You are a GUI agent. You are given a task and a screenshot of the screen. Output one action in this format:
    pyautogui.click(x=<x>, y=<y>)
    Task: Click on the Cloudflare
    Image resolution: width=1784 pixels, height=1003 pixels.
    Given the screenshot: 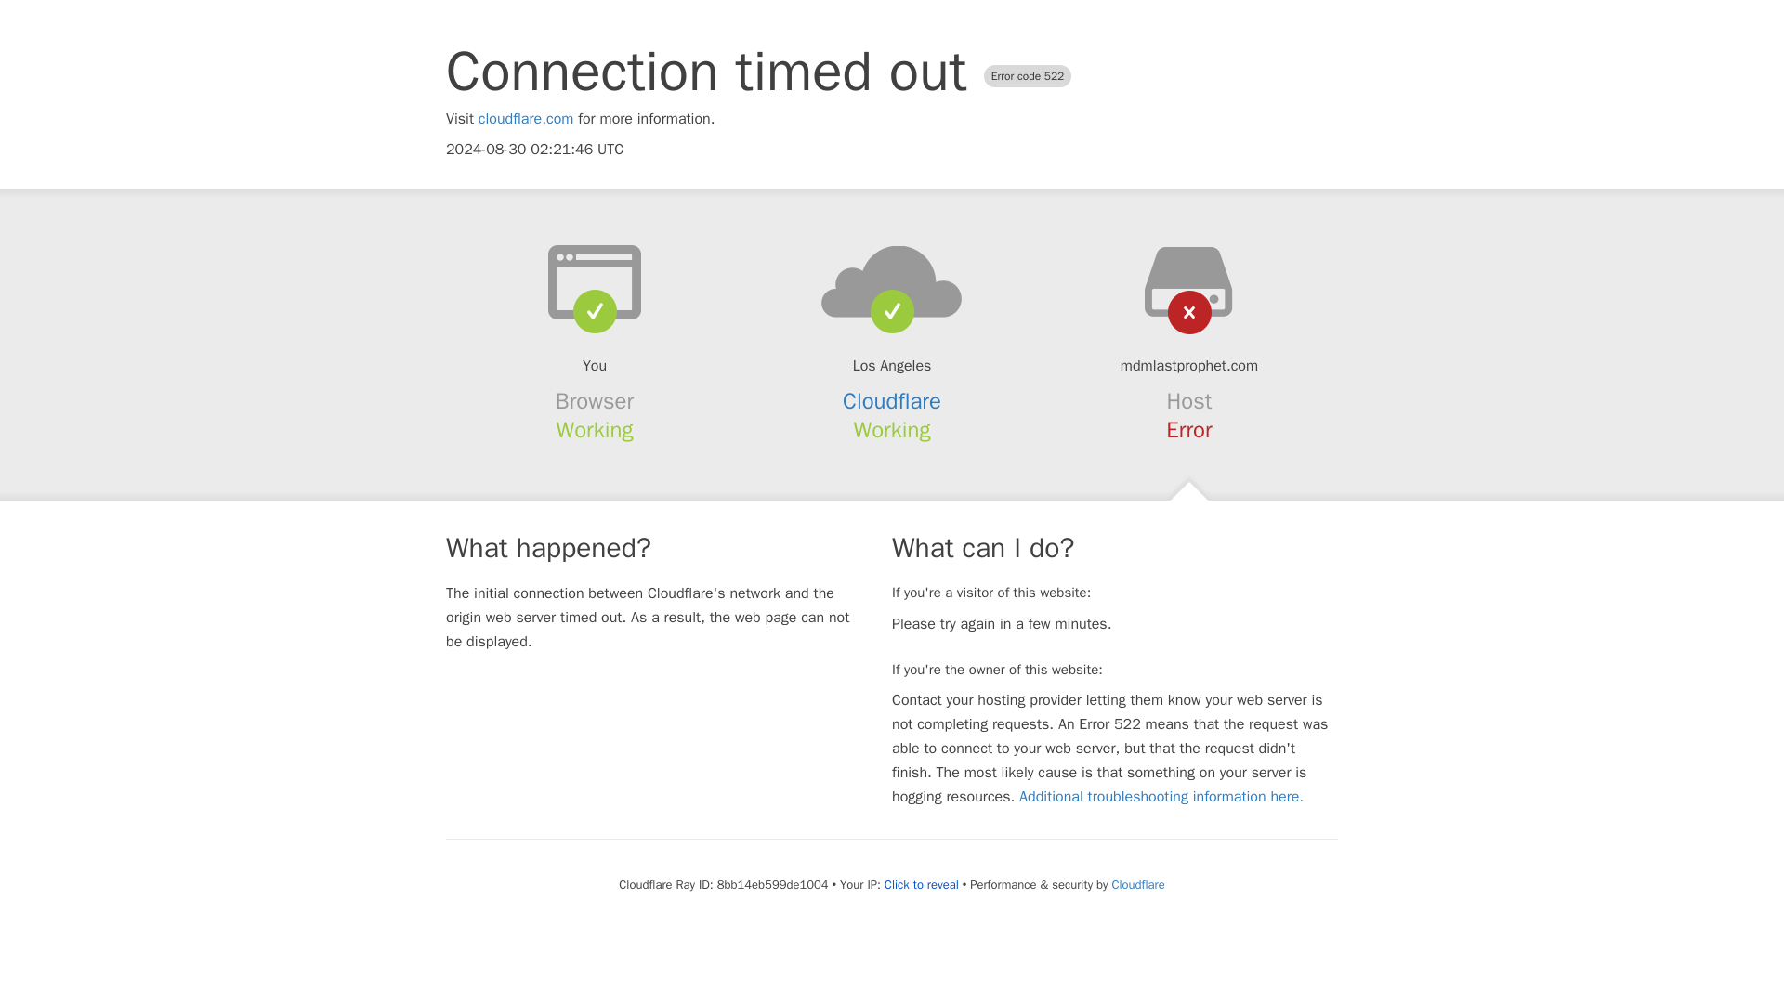 What is the action you would take?
    pyautogui.click(x=892, y=401)
    